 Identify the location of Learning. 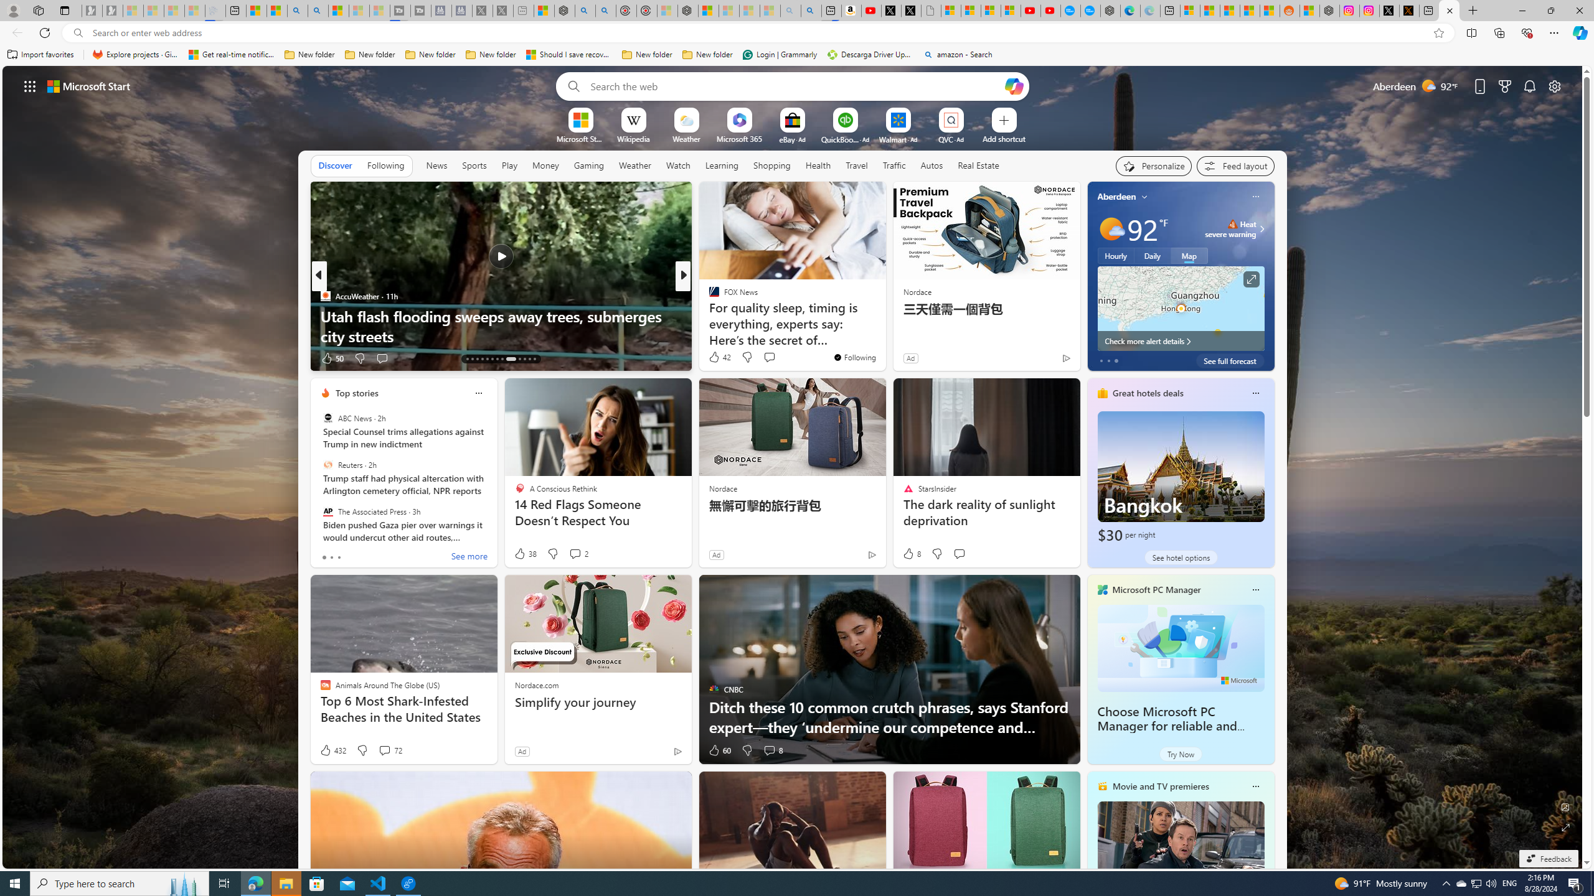
(721, 165).